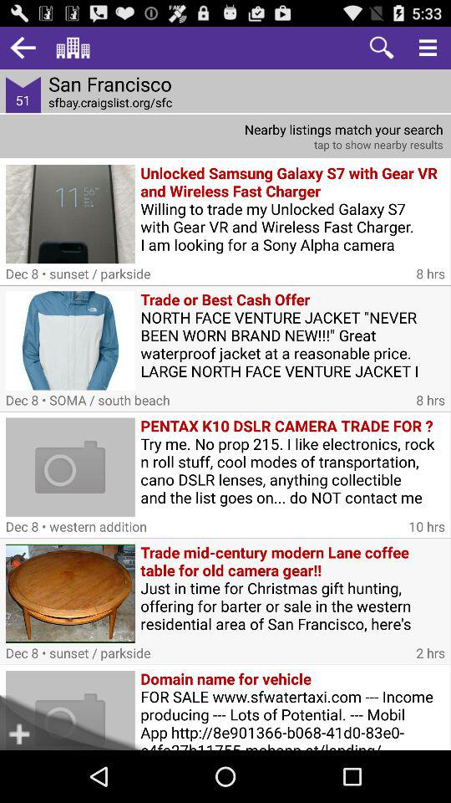 This screenshot has width=451, height=803. What do you see at coordinates (23, 47) in the screenshot?
I see `press icon to the left of the san francisco icon` at bounding box center [23, 47].